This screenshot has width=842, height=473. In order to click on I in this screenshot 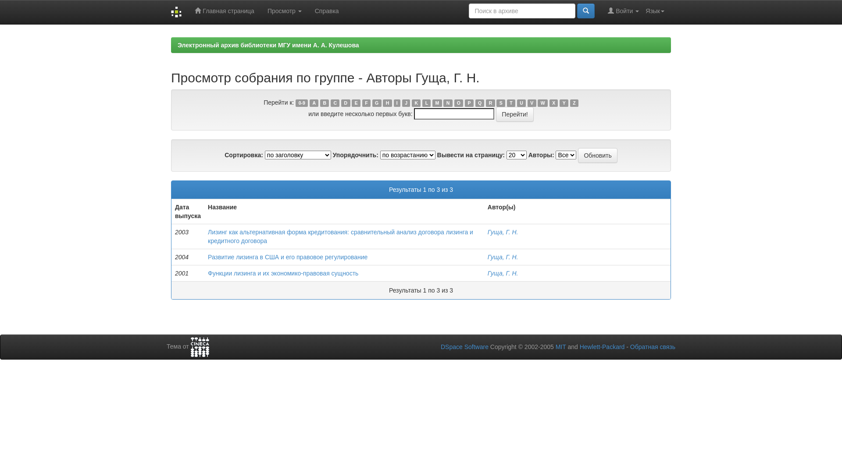, I will do `click(397, 103)`.